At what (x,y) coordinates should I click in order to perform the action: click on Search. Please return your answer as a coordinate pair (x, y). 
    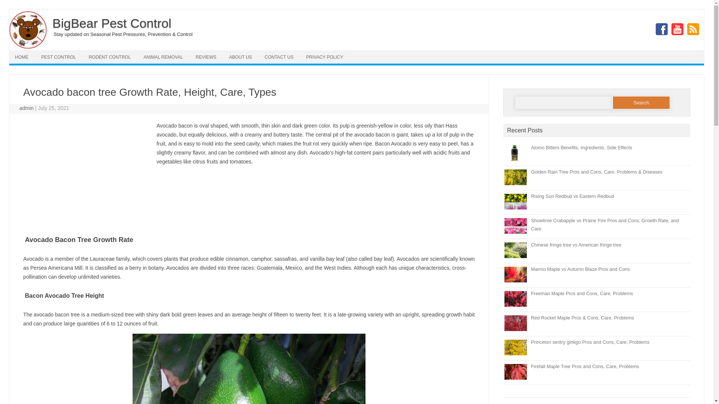
    Looking at the image, I should click on (641, 102).